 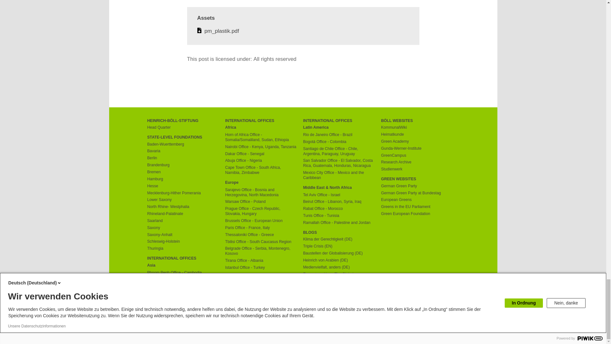 What do you see at coordinates (183, 145) in the screenshot?
I see `Baden-Wuerttemberg` at bounding box center [183, 145].